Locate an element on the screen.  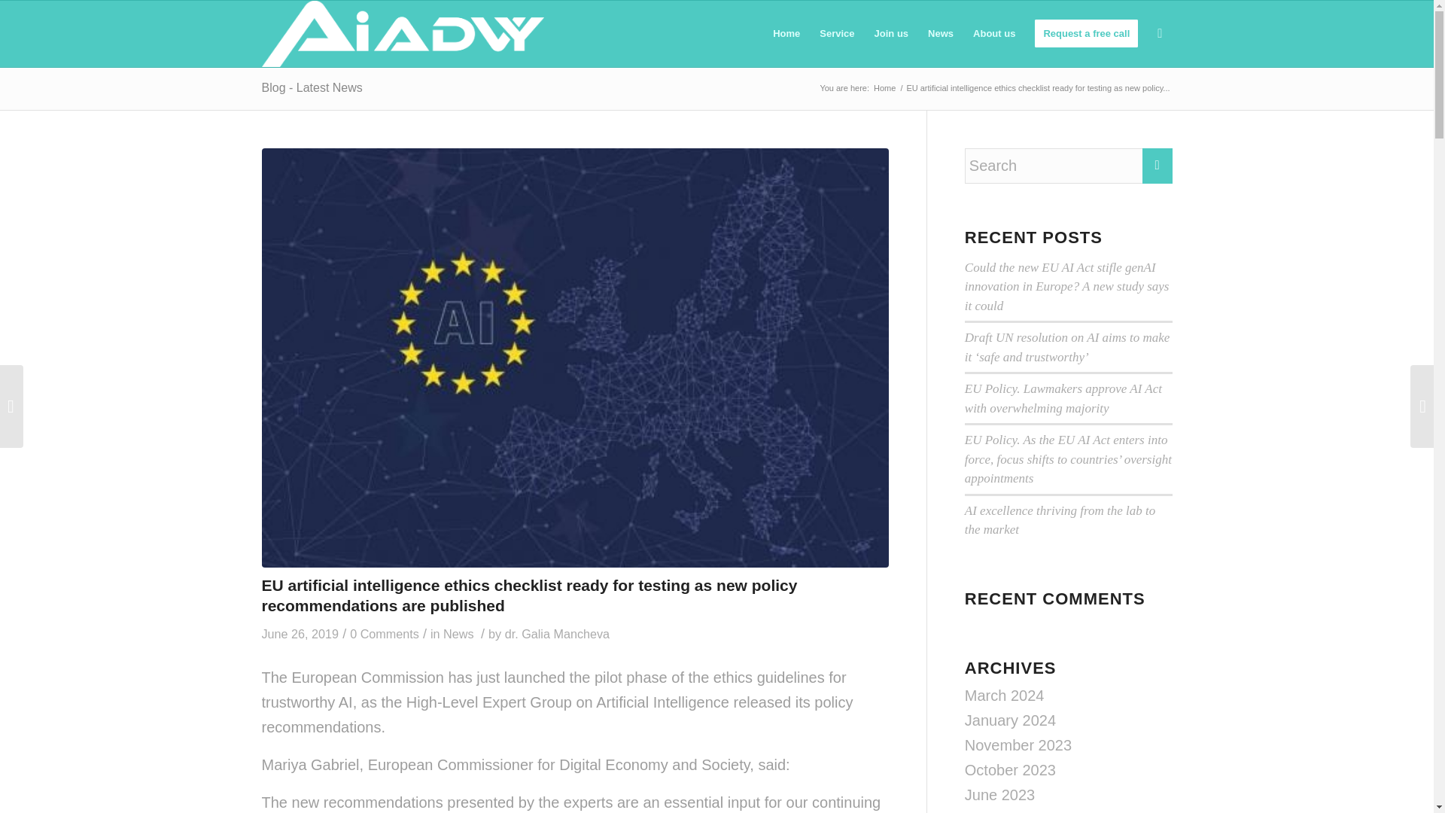
AI-Advy is located at coordinates (884, 89).